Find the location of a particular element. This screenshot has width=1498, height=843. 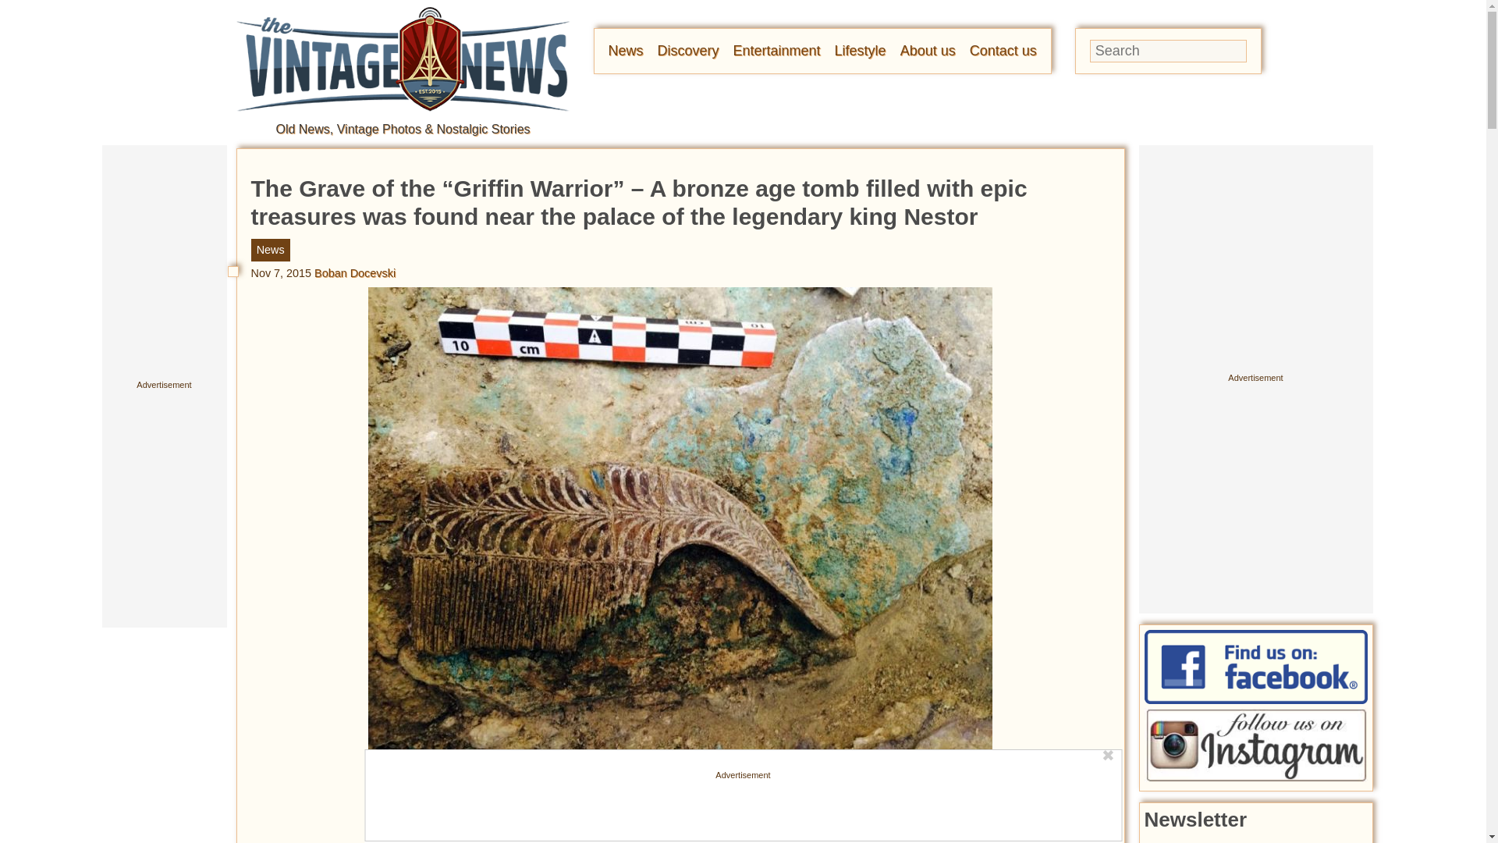

Discovery is located at coordinates (688, 50).